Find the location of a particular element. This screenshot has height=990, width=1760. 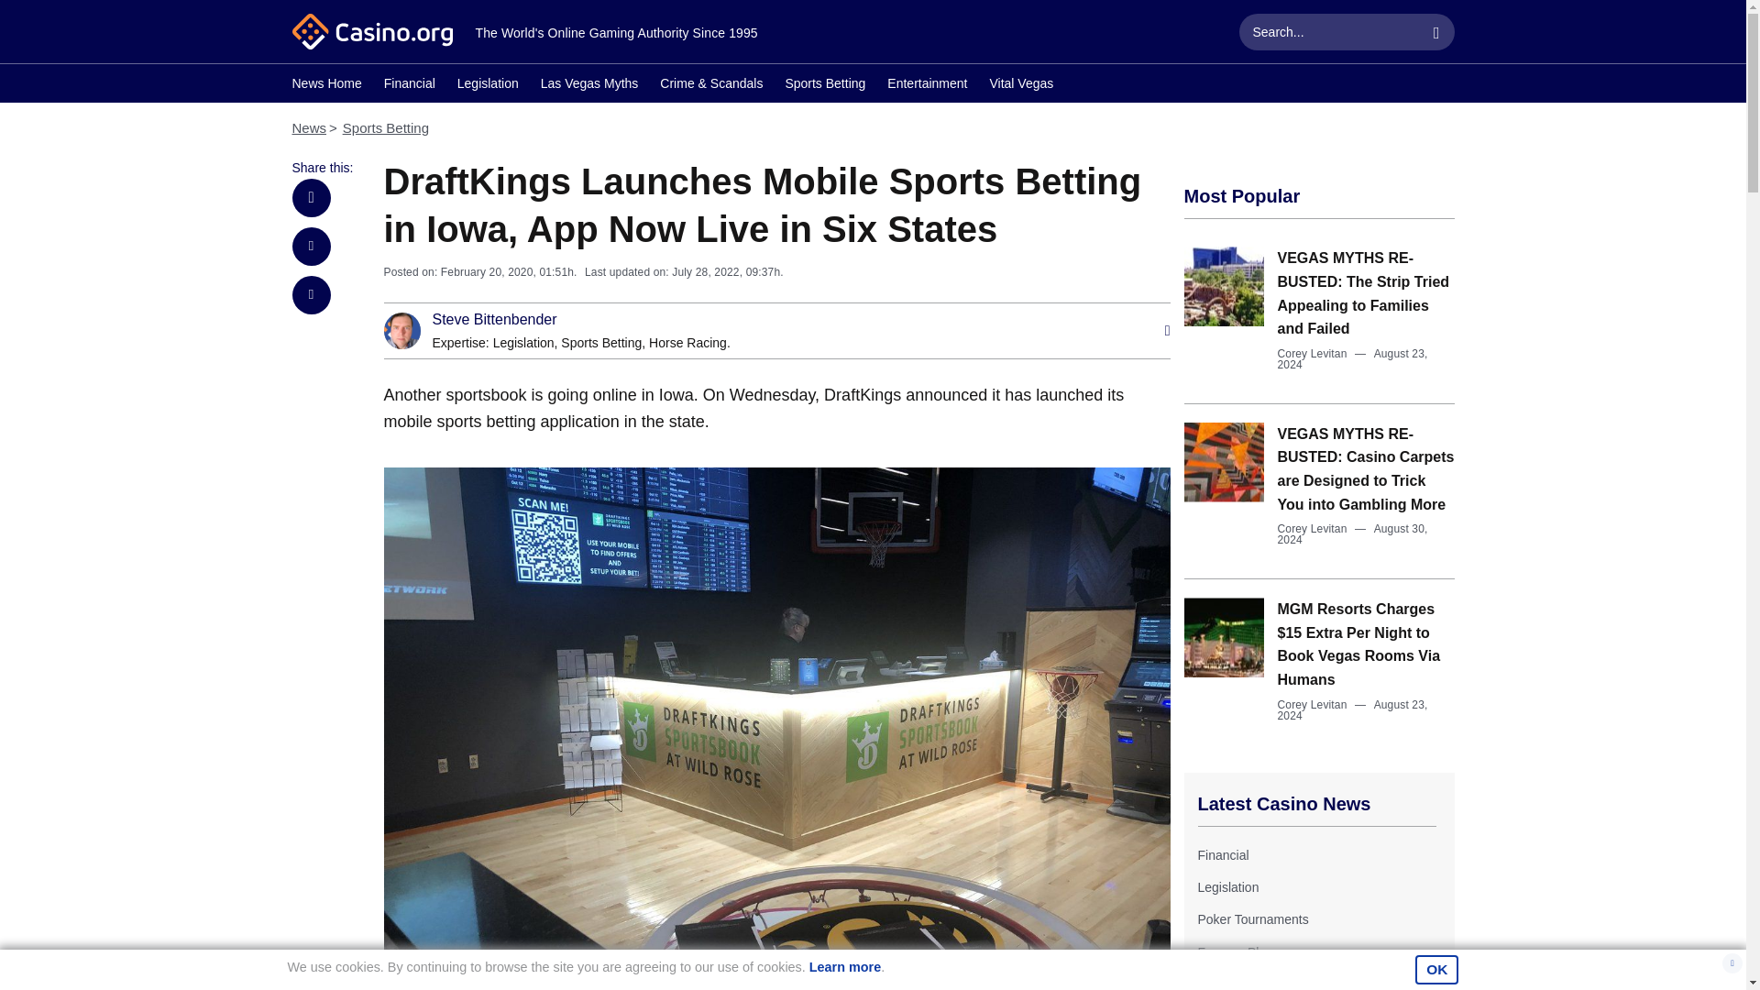

Steve Bittenbender is located at coordinates (495, 320).